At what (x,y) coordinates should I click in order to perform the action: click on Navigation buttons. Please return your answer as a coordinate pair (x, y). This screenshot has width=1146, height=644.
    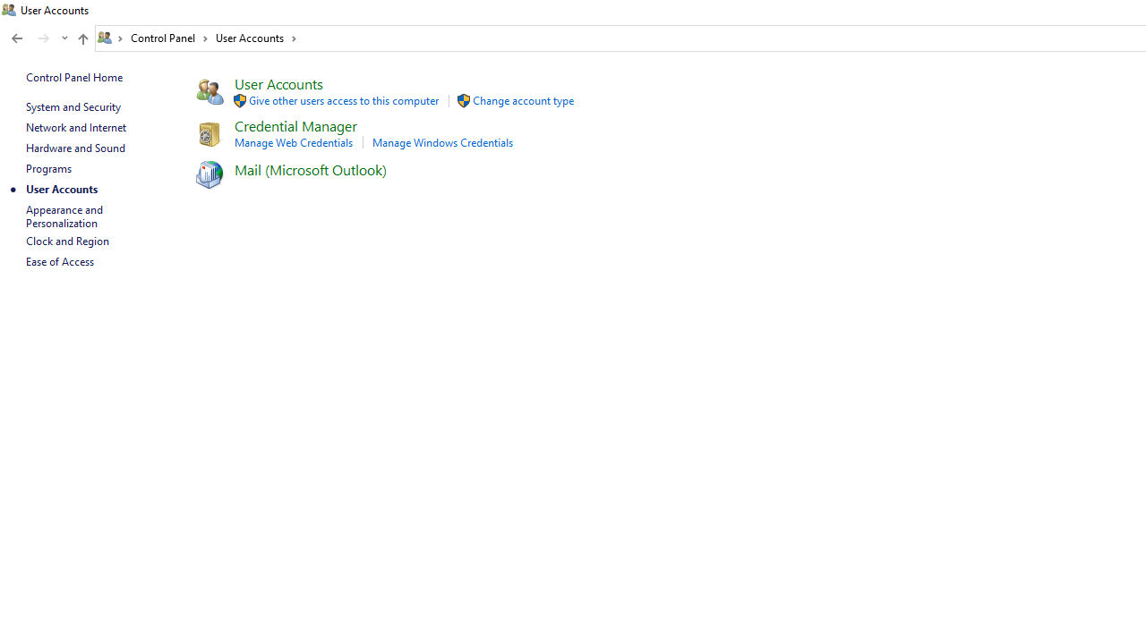
    Looking at the image, I should click on (38, 38).